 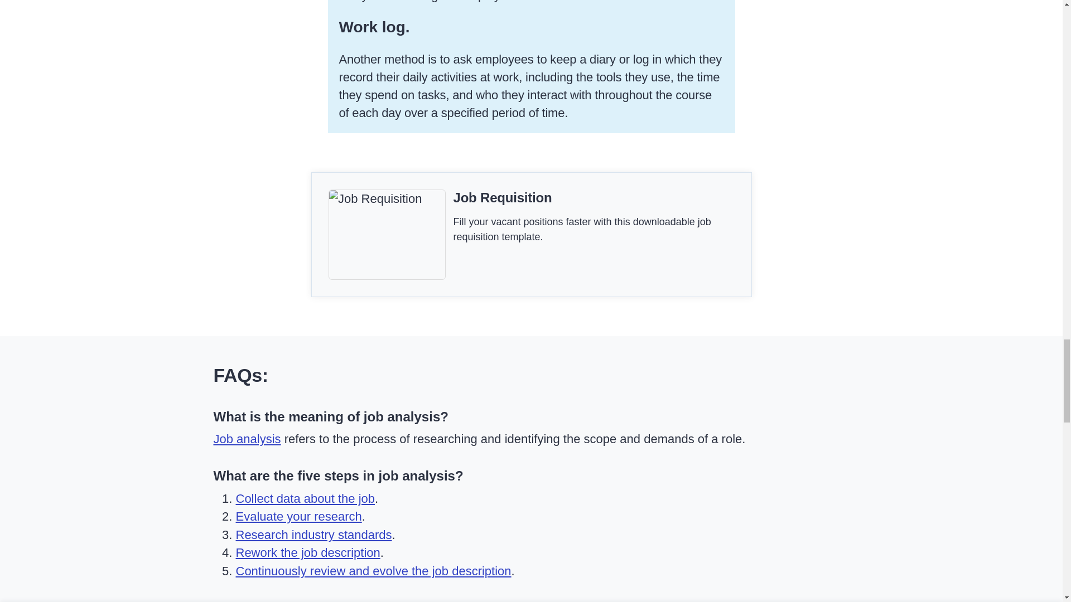 I want to click on Continuously review and evolve the job description, so click(x=373, y=571).